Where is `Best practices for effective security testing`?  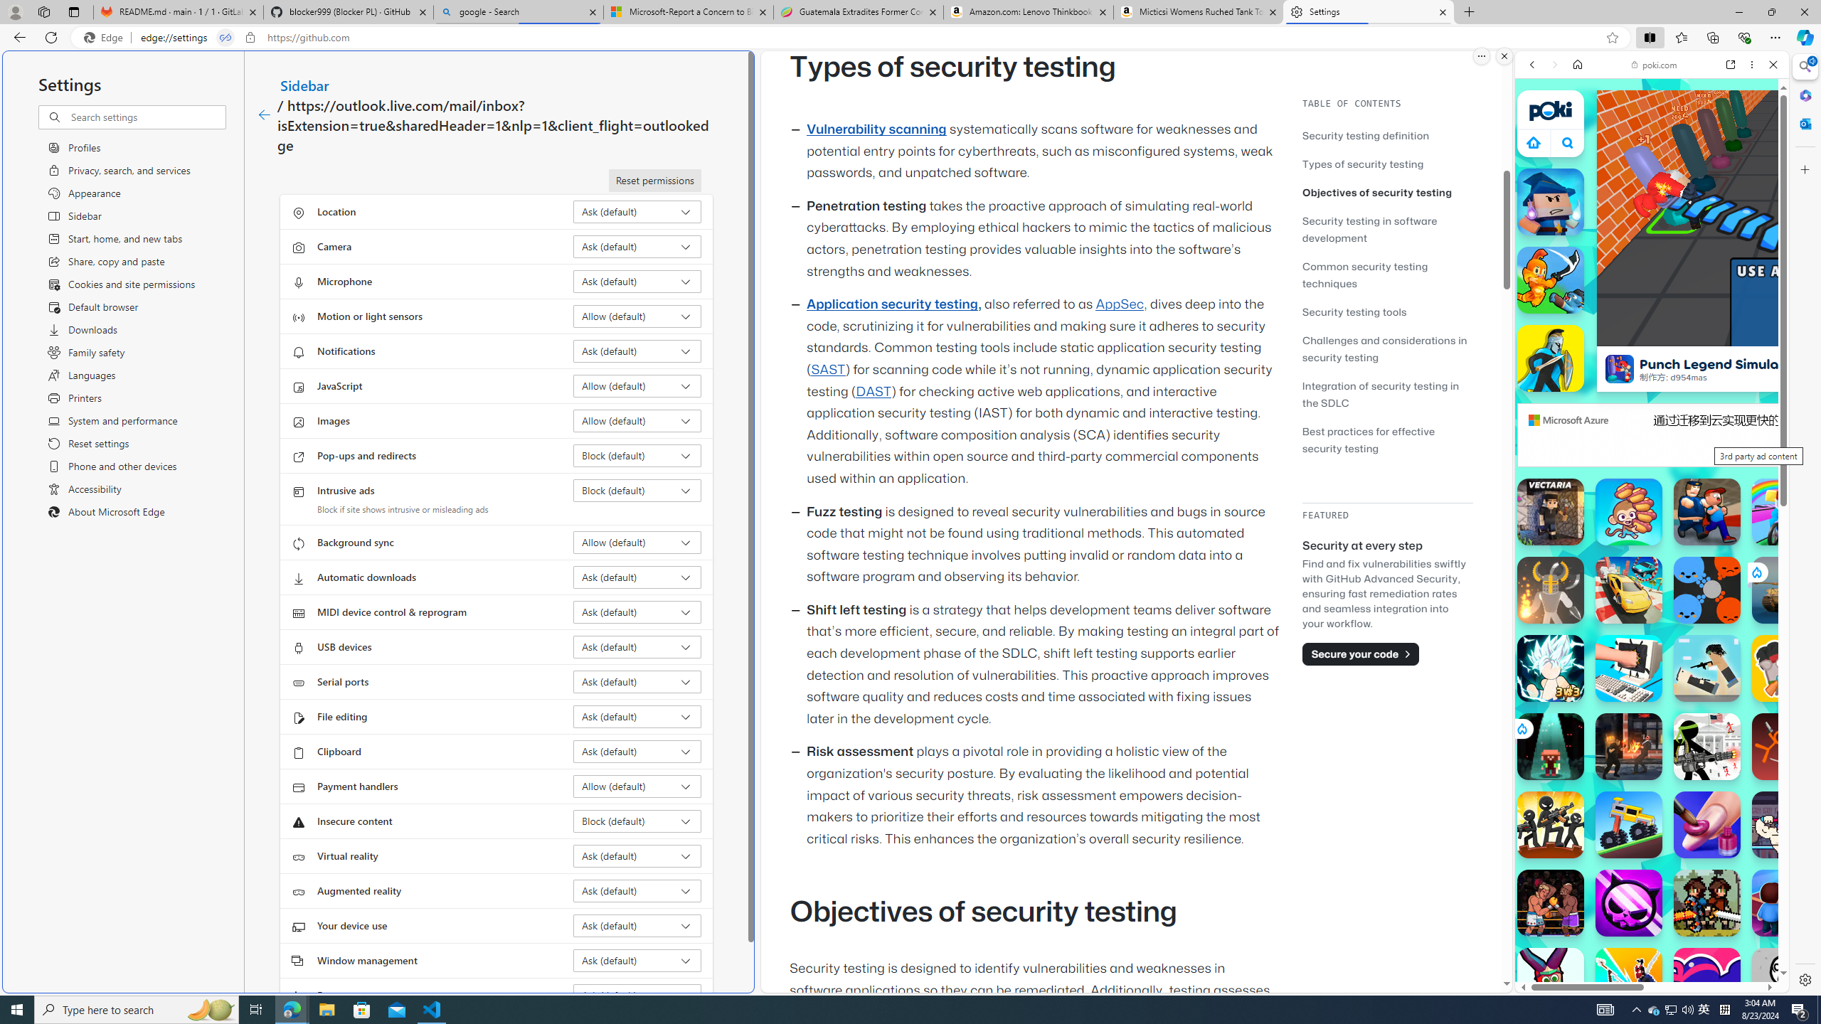
Best practices for effective security testing is located at coordinates (1369, 439).